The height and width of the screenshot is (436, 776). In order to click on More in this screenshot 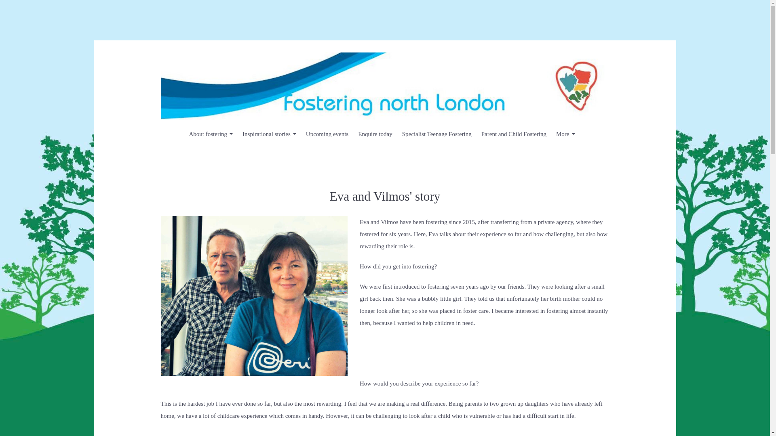, I will do `click(565, 134)`.